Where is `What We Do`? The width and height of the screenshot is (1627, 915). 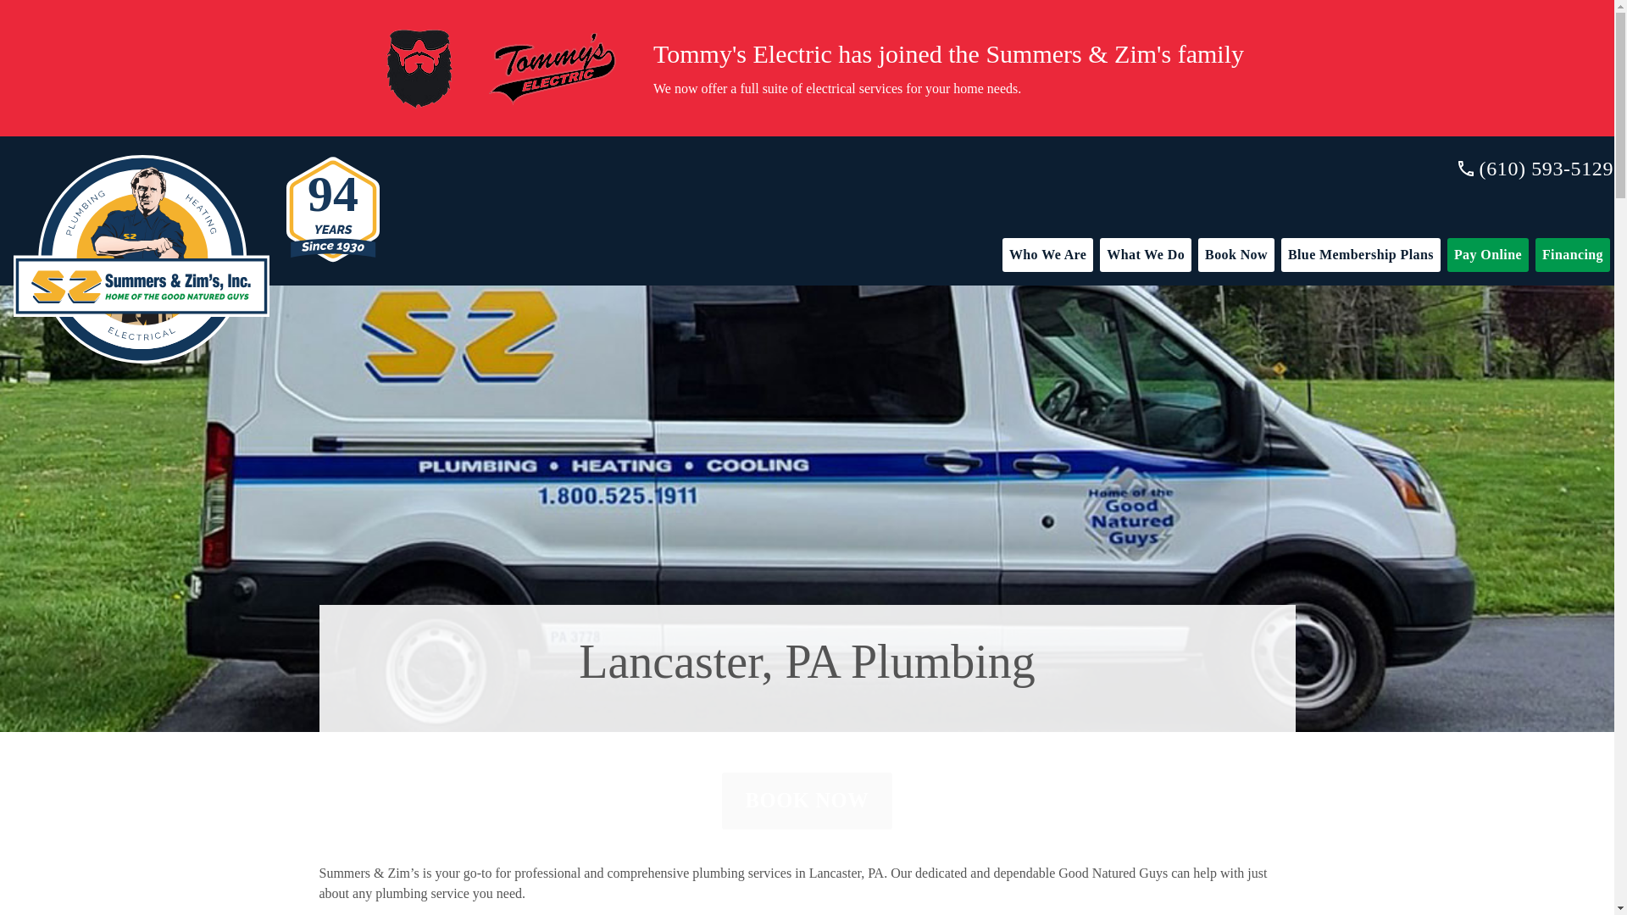
What We Do is located at coordinates (1145, 254).